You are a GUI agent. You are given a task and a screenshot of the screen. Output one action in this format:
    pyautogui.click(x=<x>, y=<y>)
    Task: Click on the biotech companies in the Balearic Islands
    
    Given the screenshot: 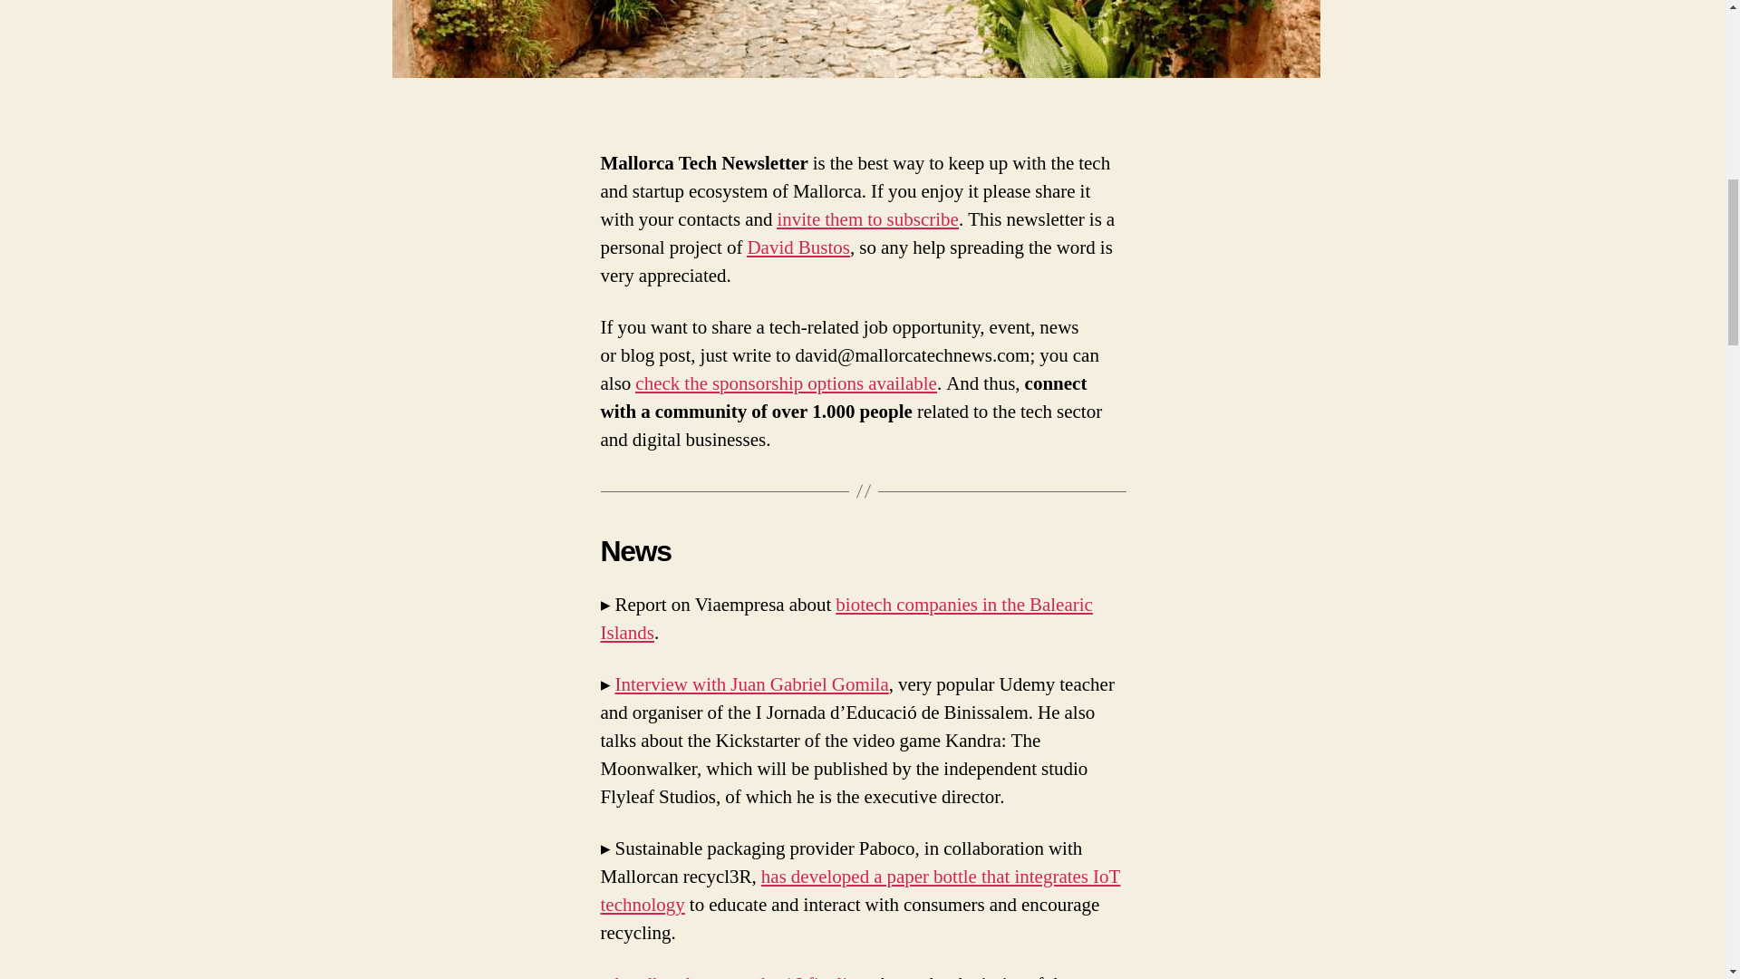 What is the action you would take?
    pyautogui.click(x=846, y=618)
    